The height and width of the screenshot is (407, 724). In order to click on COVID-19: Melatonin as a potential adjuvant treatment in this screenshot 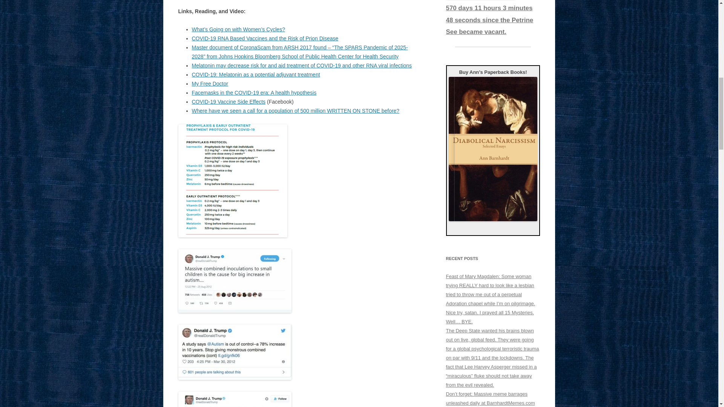, I will do `click(256, 75)`.